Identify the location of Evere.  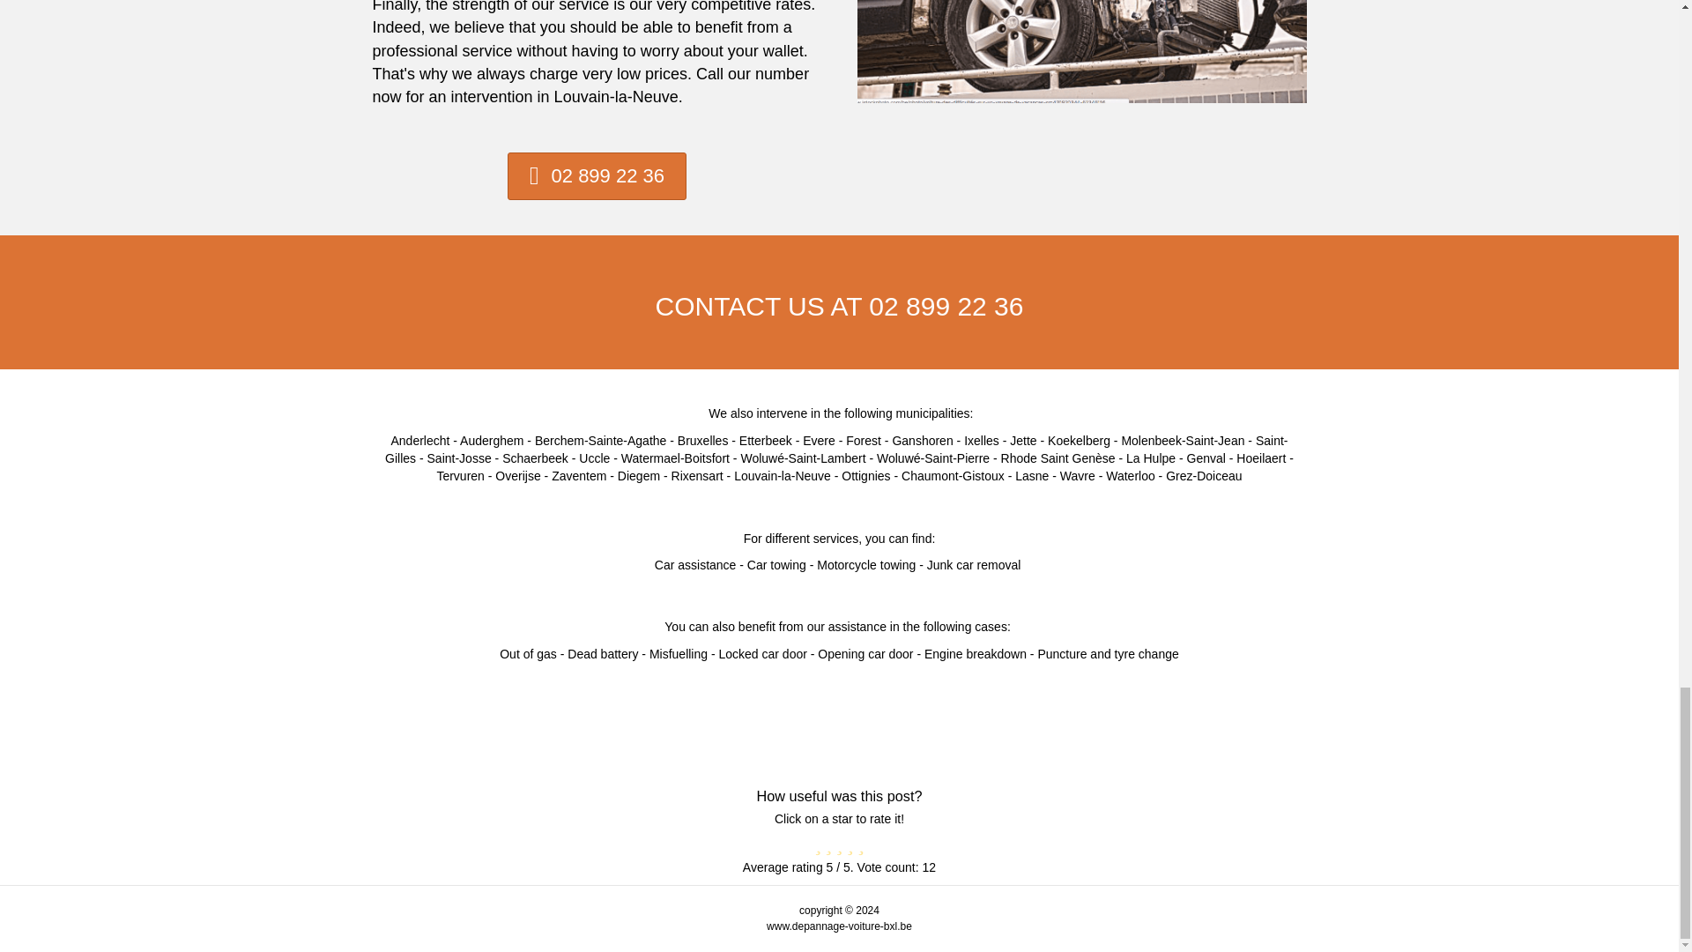
(819, 441).